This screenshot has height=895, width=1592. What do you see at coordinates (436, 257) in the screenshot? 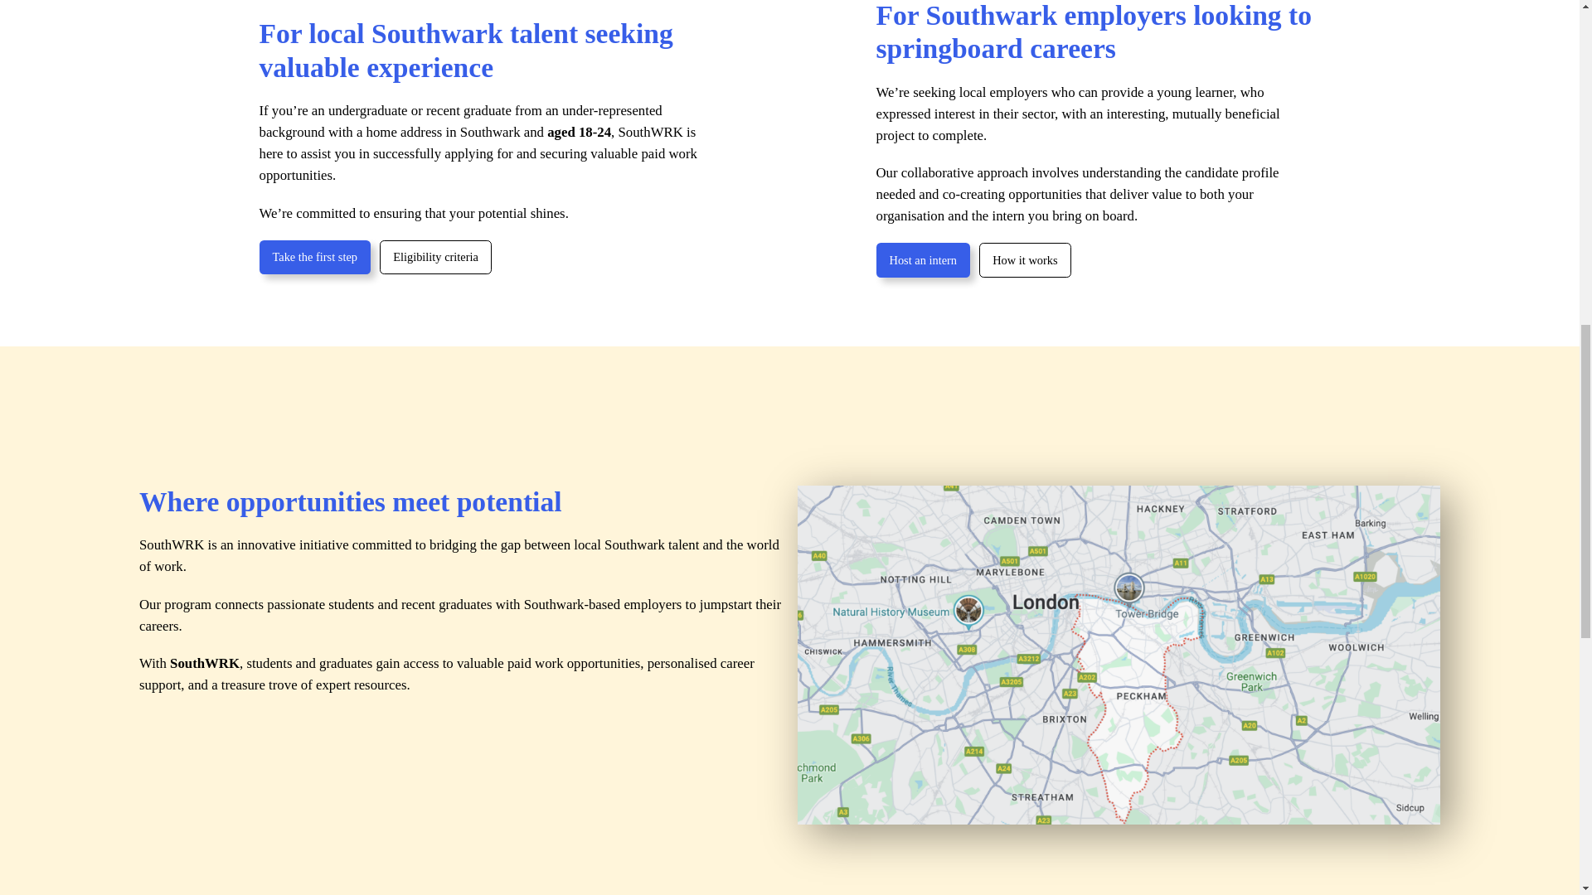
I see `Eligibility criteria` at bounding box center [436, 257].